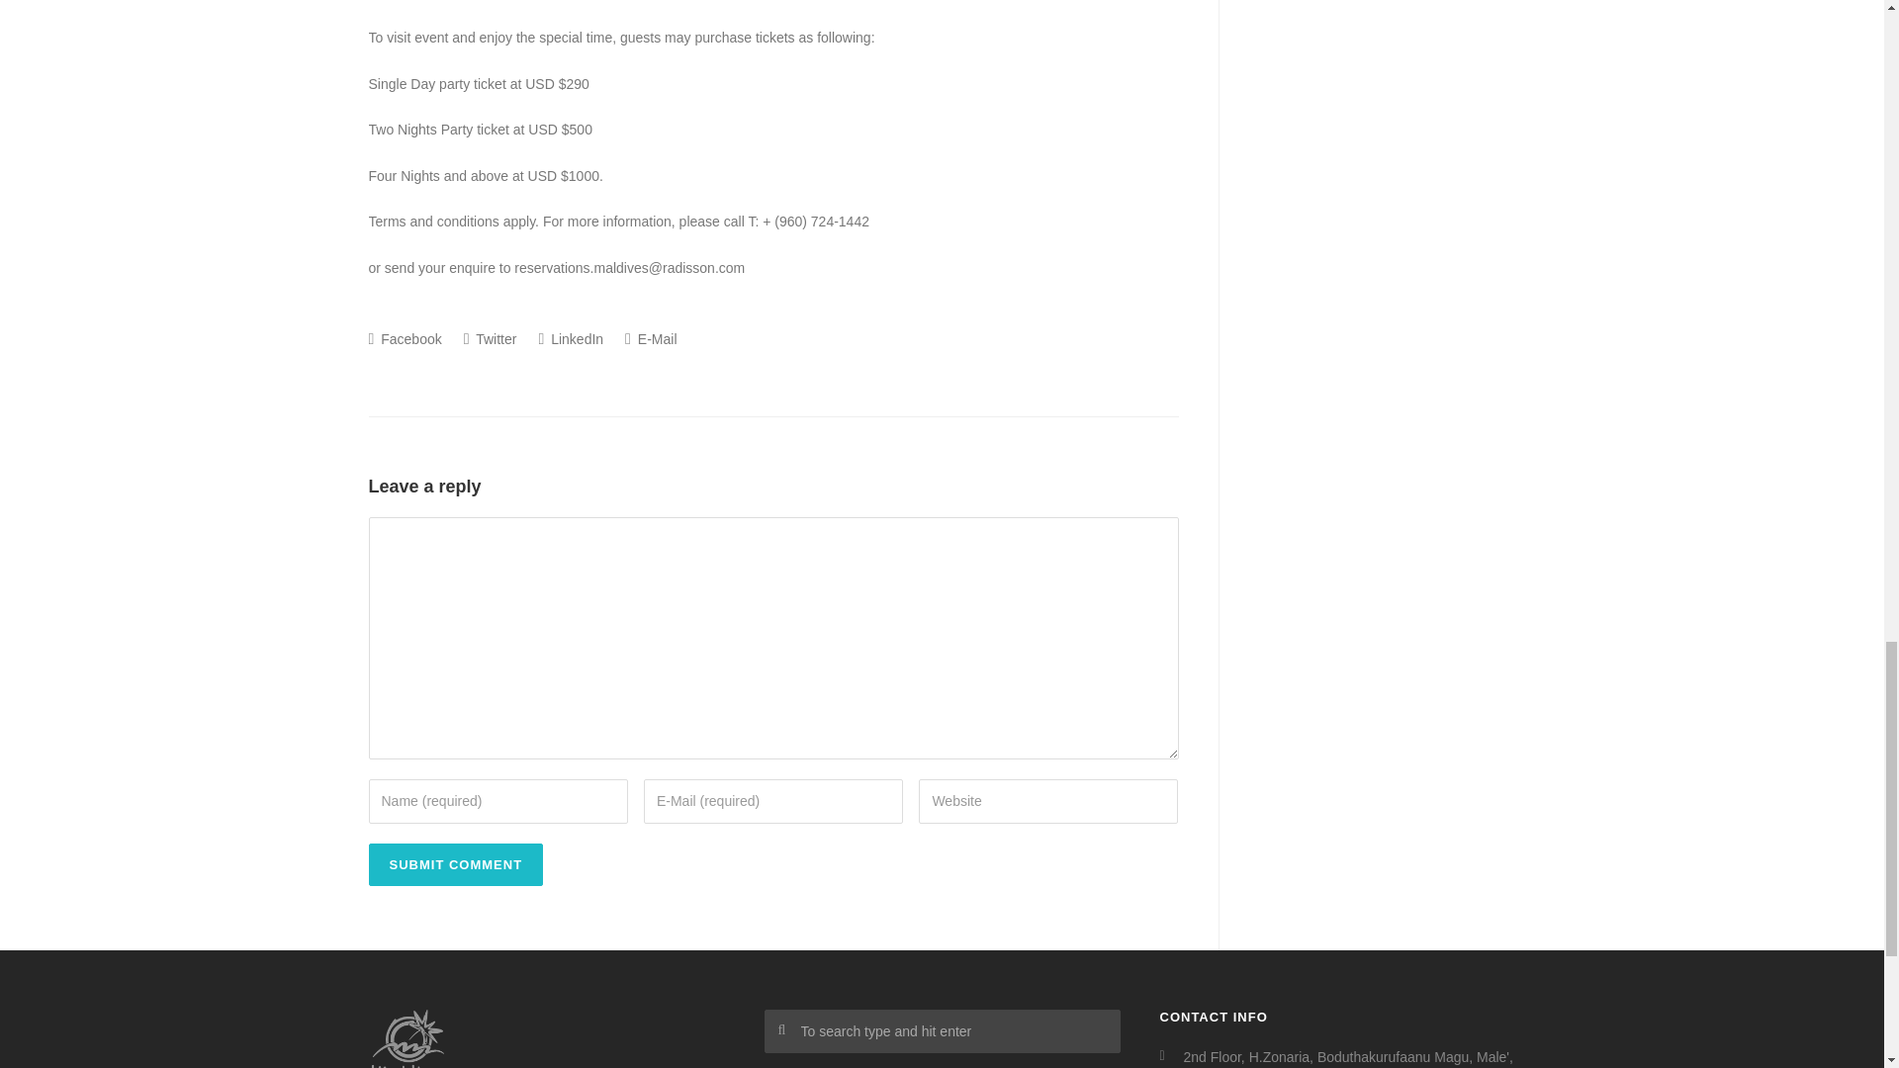  Describe the element at coordinates (490, 338) in the screenshot. I see `Twitter` at that location.